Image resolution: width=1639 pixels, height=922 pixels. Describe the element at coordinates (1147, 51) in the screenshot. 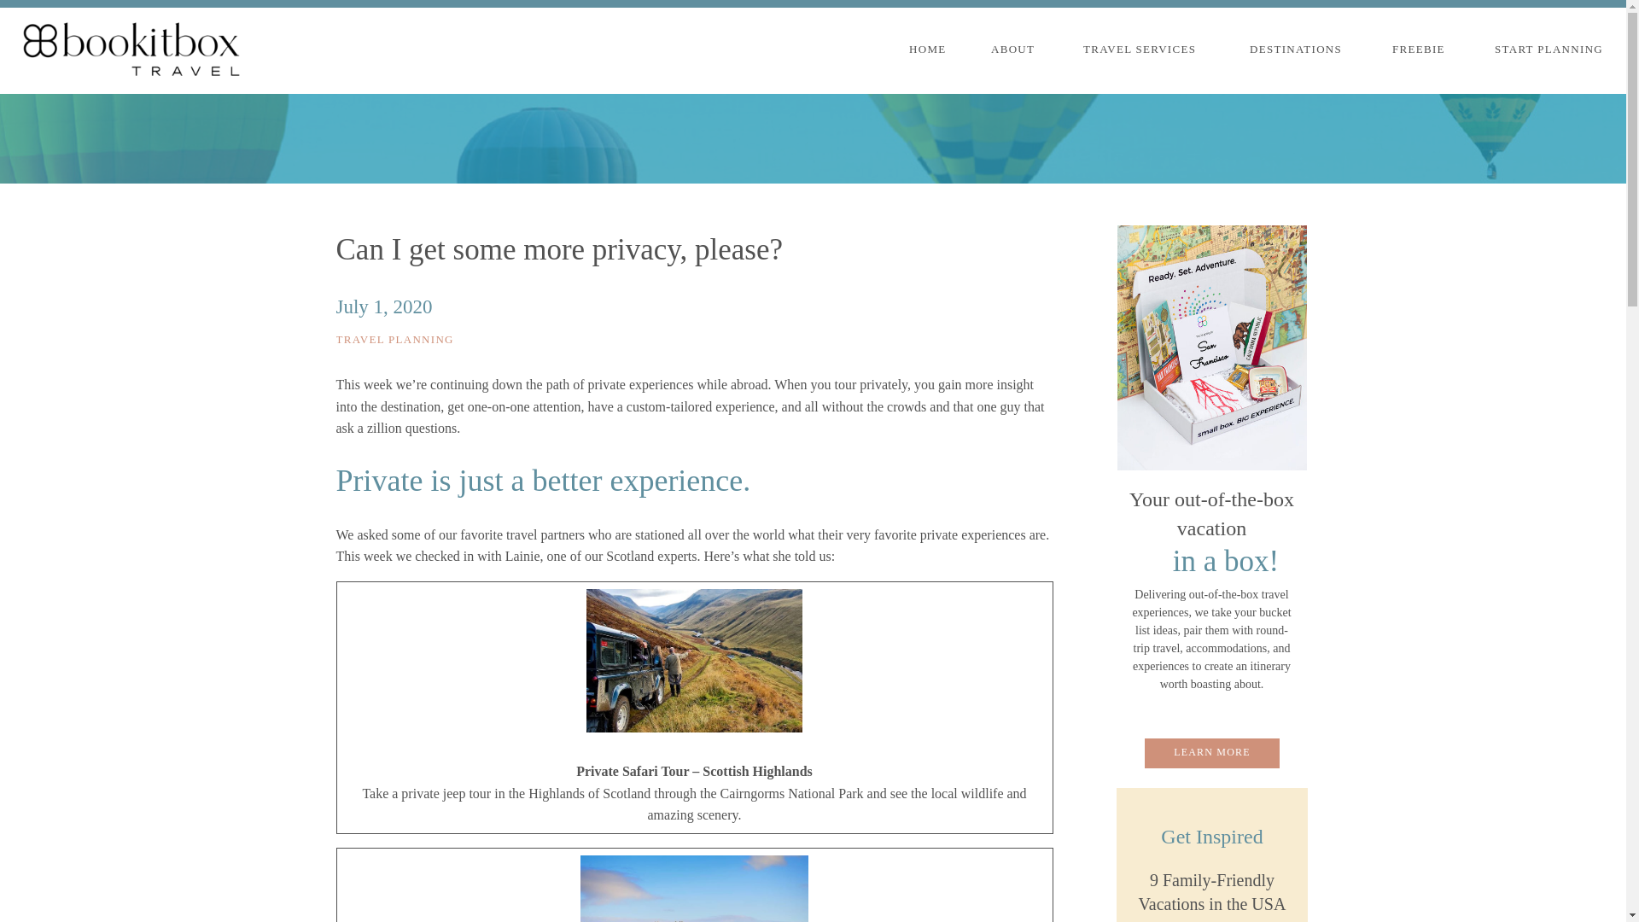

I see `TRAVEL SERVICES` at that location.